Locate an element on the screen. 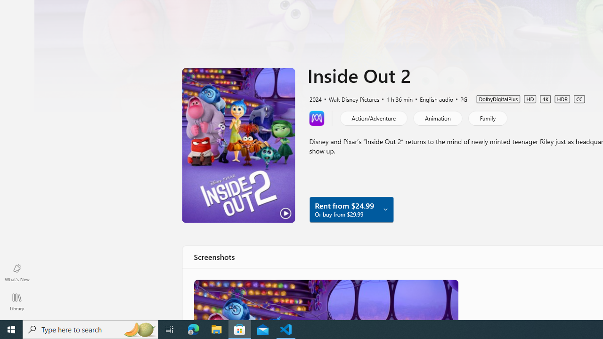 The width and height of the screenshot is (603, 339). Animation is located at coordinates (437, 118).